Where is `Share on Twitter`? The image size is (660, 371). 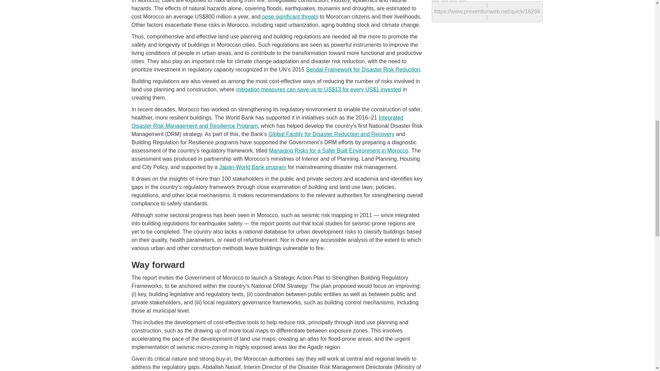
Share on Twitter is located at coordinates (444, 1).